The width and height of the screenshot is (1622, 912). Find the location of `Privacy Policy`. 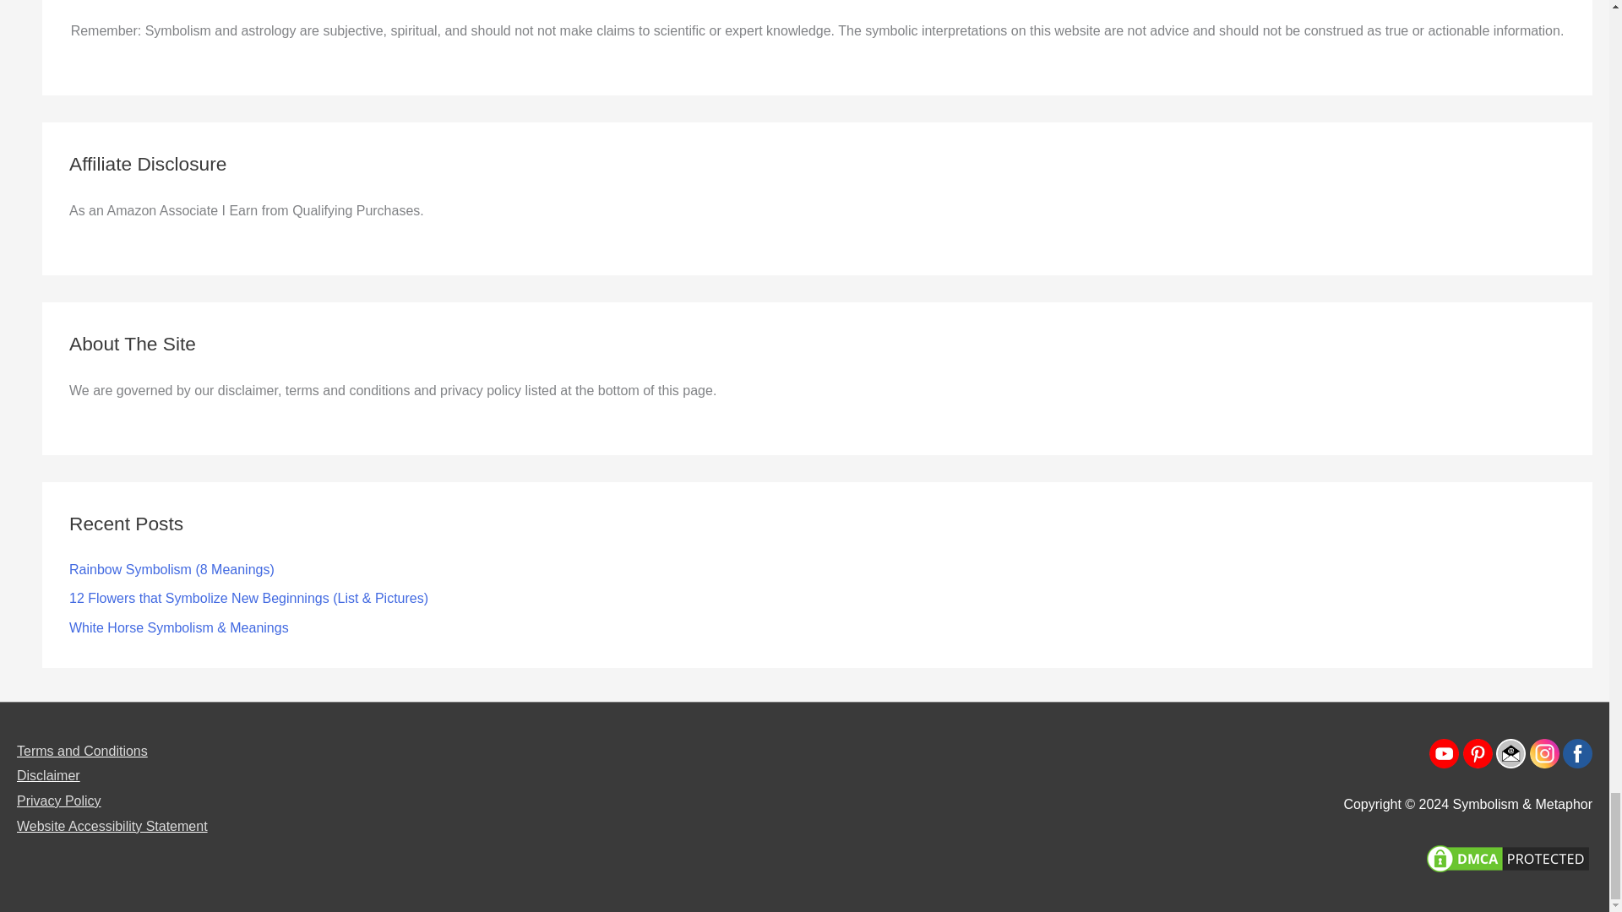

Privacy Policy is located at coordinates (58, 801).